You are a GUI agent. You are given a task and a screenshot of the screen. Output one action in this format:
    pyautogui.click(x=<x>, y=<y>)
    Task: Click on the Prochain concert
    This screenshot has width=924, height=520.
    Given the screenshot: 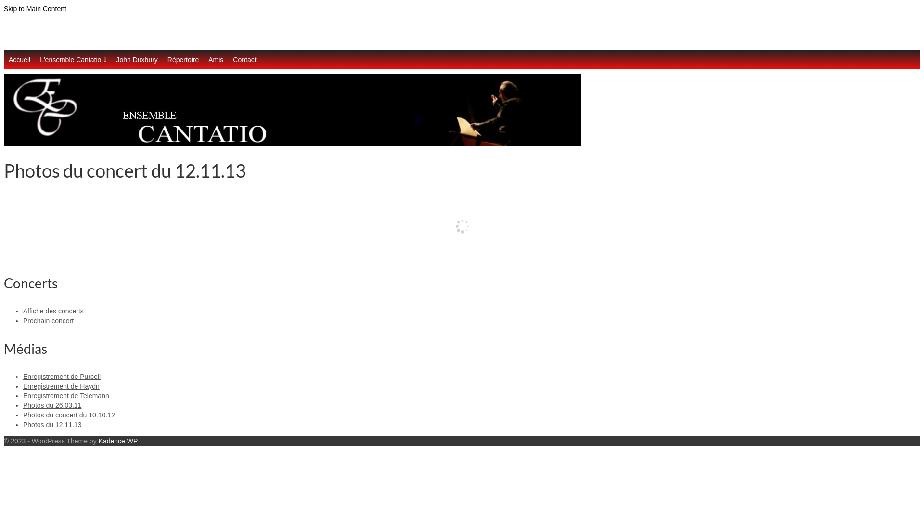 What is the action you would take?
    pyautogui.click(x=48, y=321)
    